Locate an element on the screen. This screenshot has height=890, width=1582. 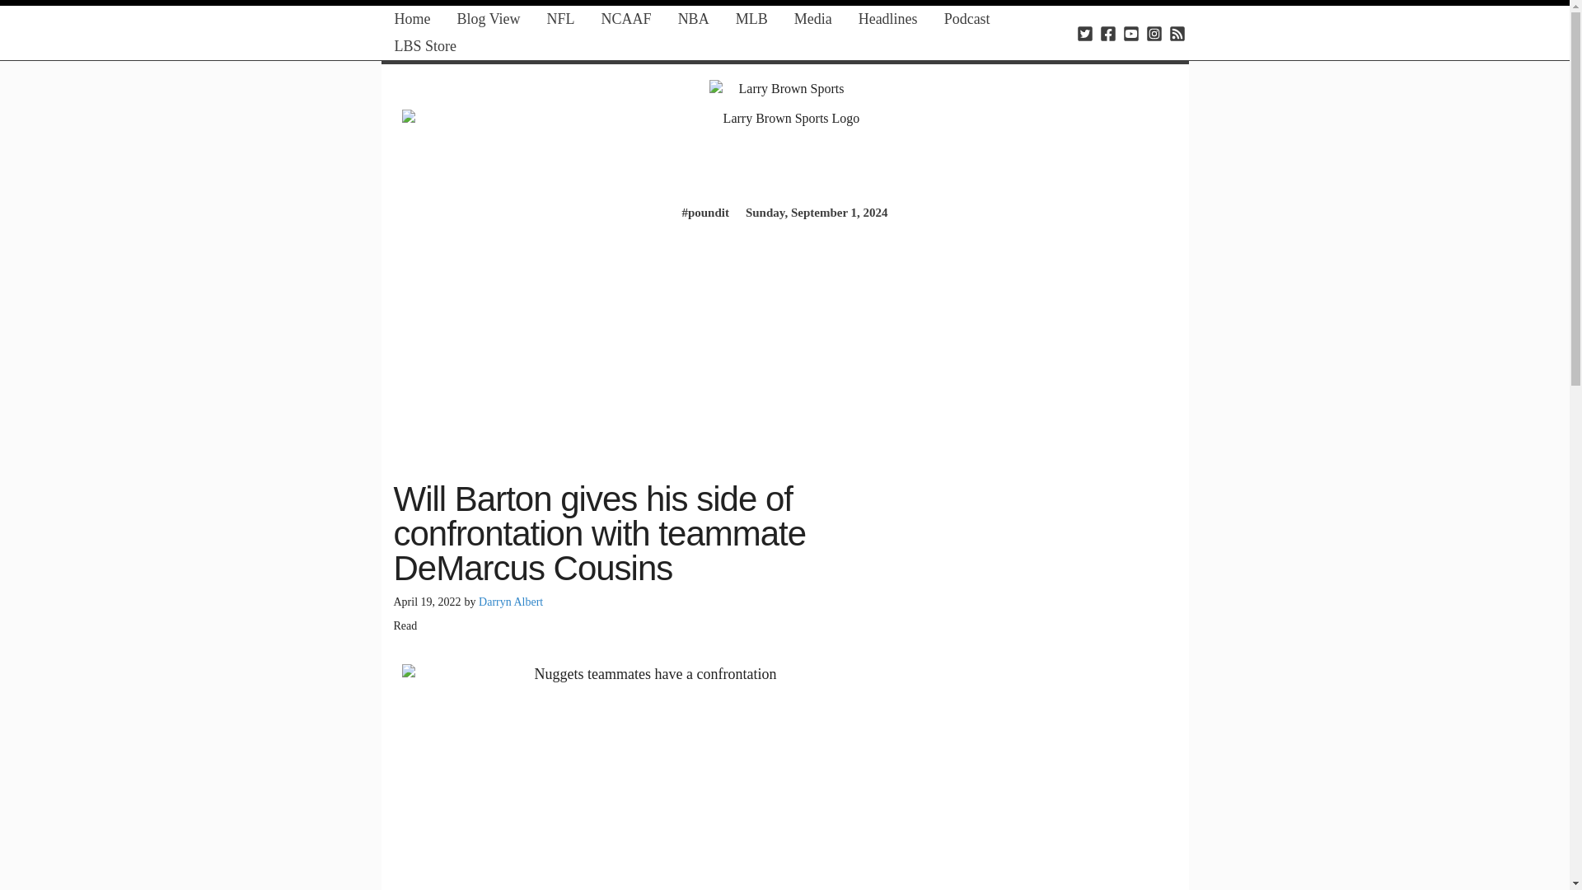
MLB is located at coordinates (751, 18).